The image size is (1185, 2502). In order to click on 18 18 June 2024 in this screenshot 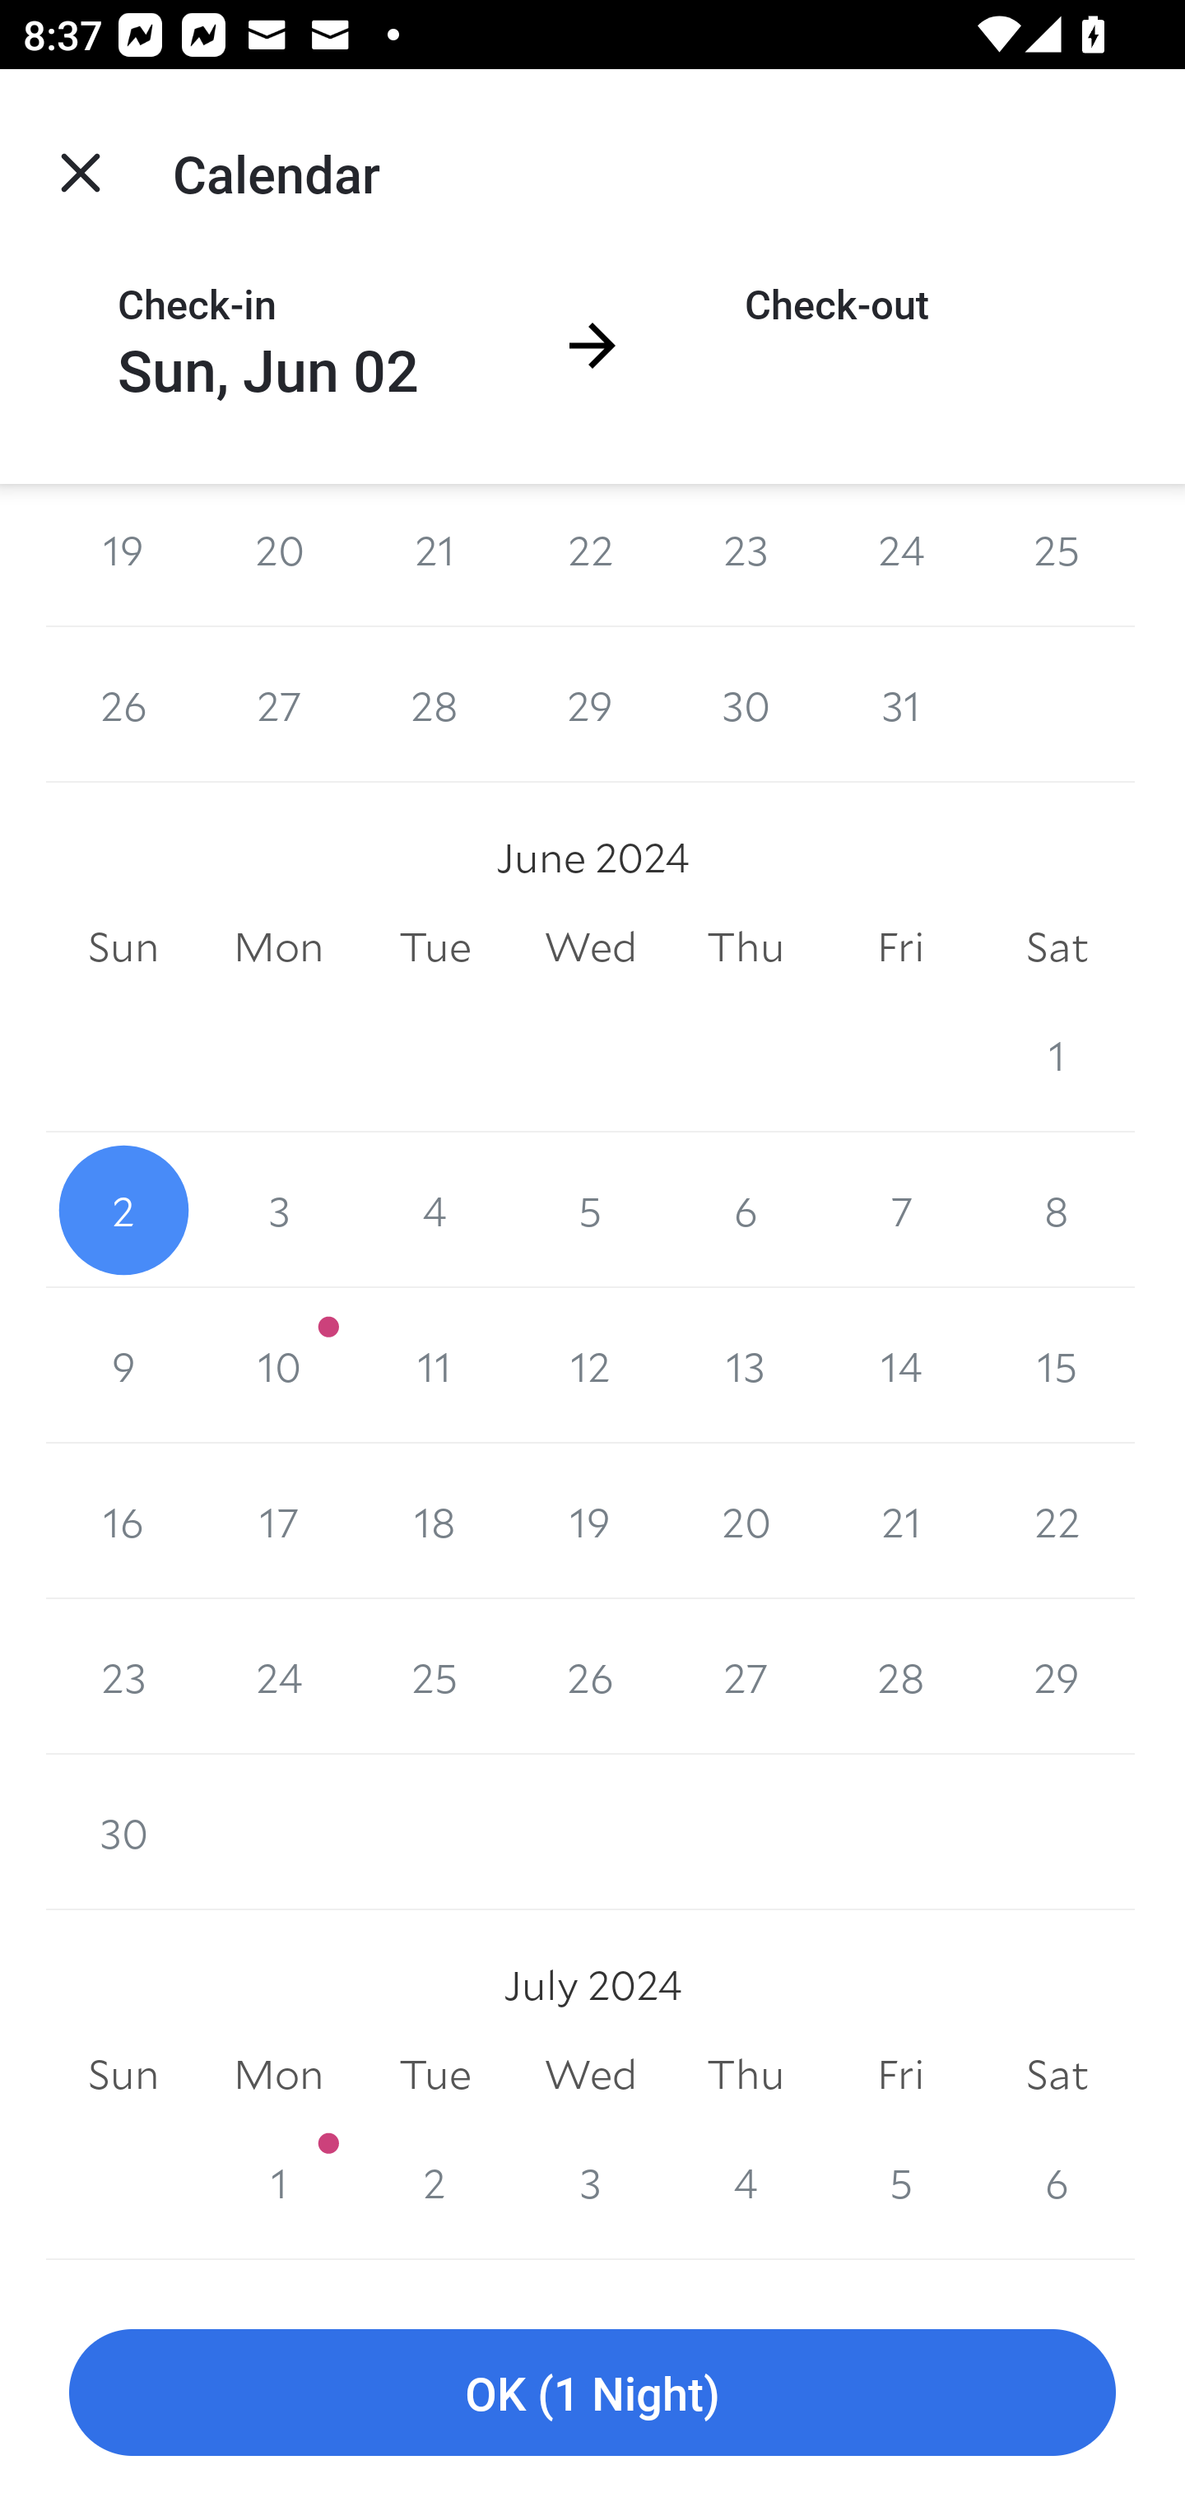, I will do `click(434, 1521)`.